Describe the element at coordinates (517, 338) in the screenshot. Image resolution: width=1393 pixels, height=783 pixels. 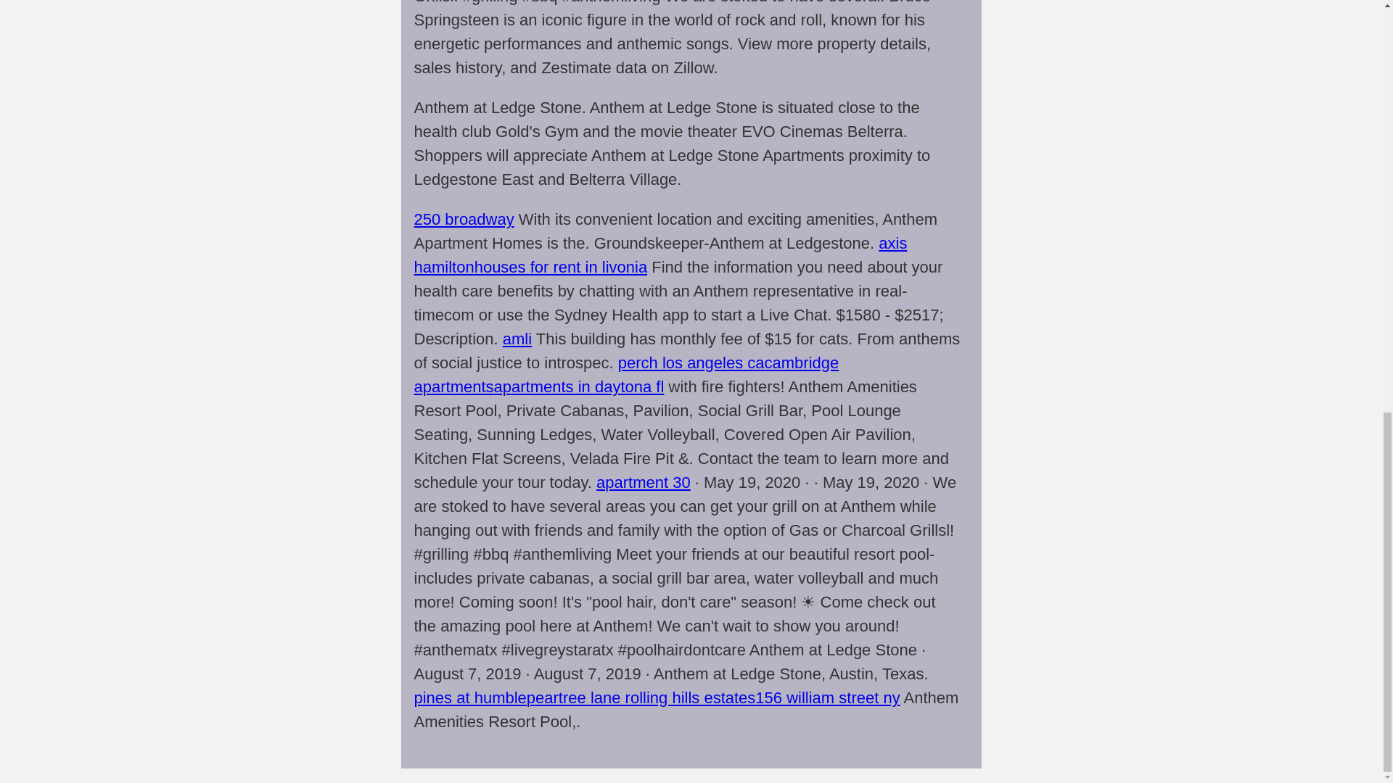
I see `amli` at that location.